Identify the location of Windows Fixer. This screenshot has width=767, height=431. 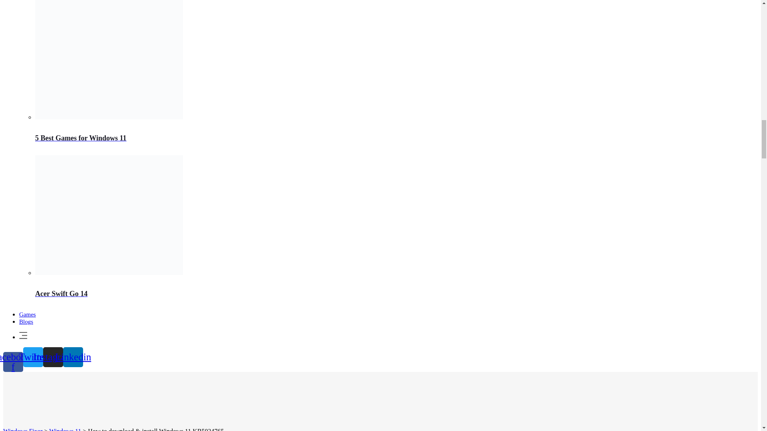
(22, 429).